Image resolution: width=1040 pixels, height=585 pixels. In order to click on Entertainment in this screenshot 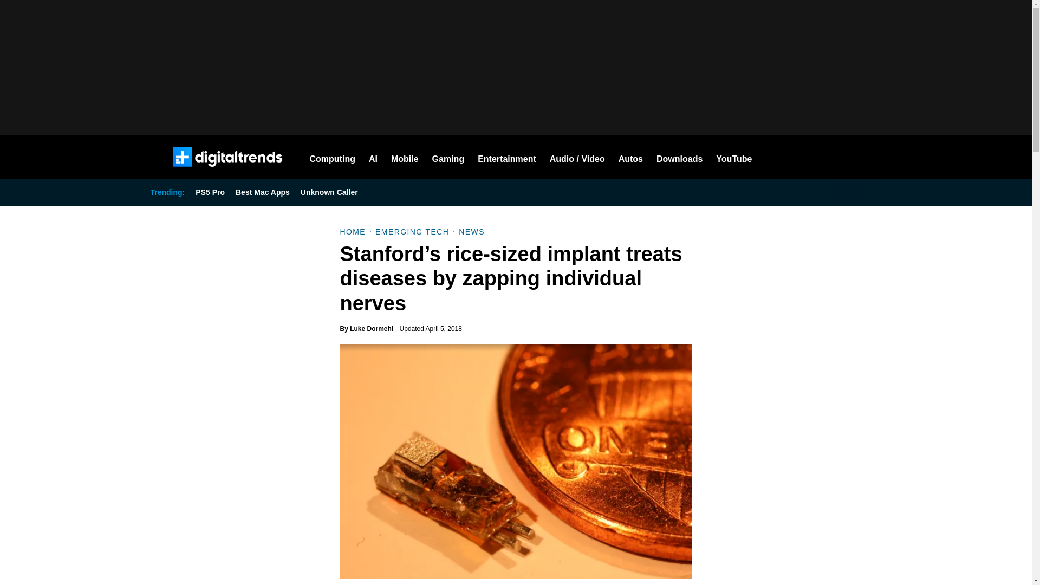, I will do `click(507, 157)`.